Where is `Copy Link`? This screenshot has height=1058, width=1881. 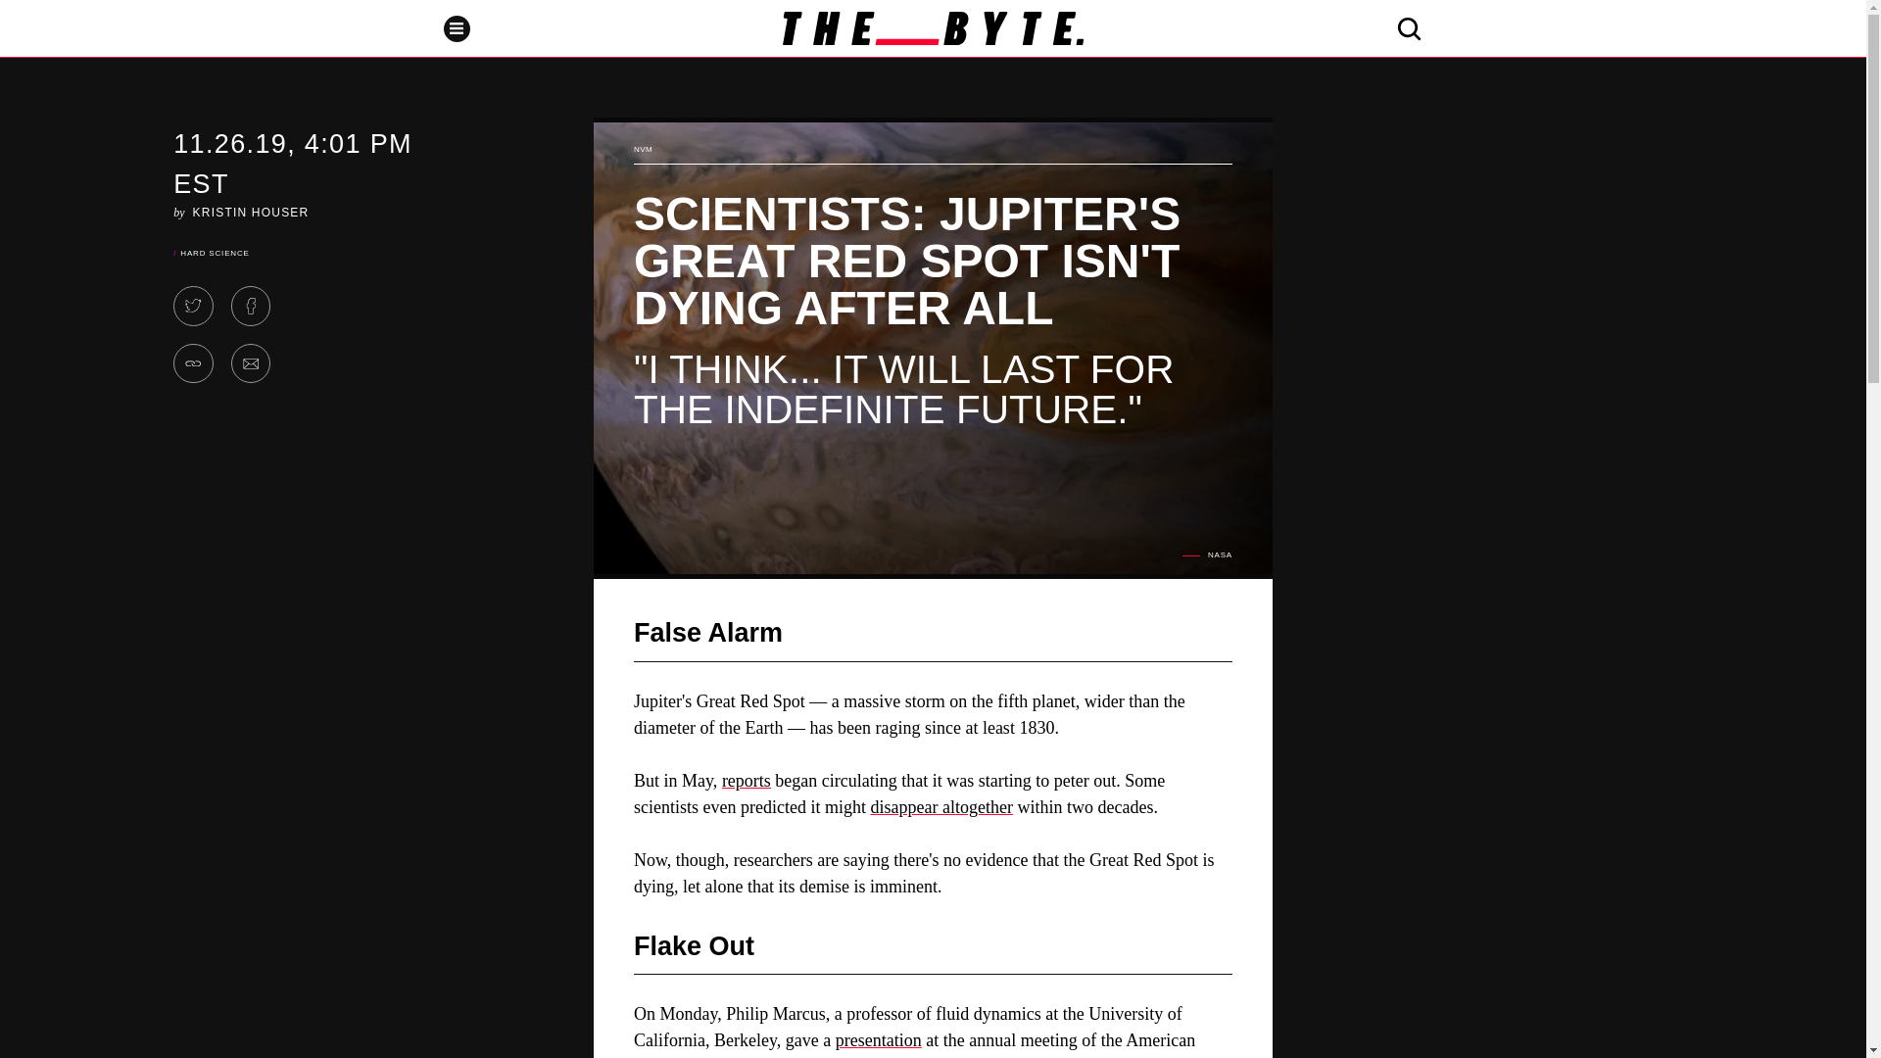
Copy Link is located at coordinates (193, 364).